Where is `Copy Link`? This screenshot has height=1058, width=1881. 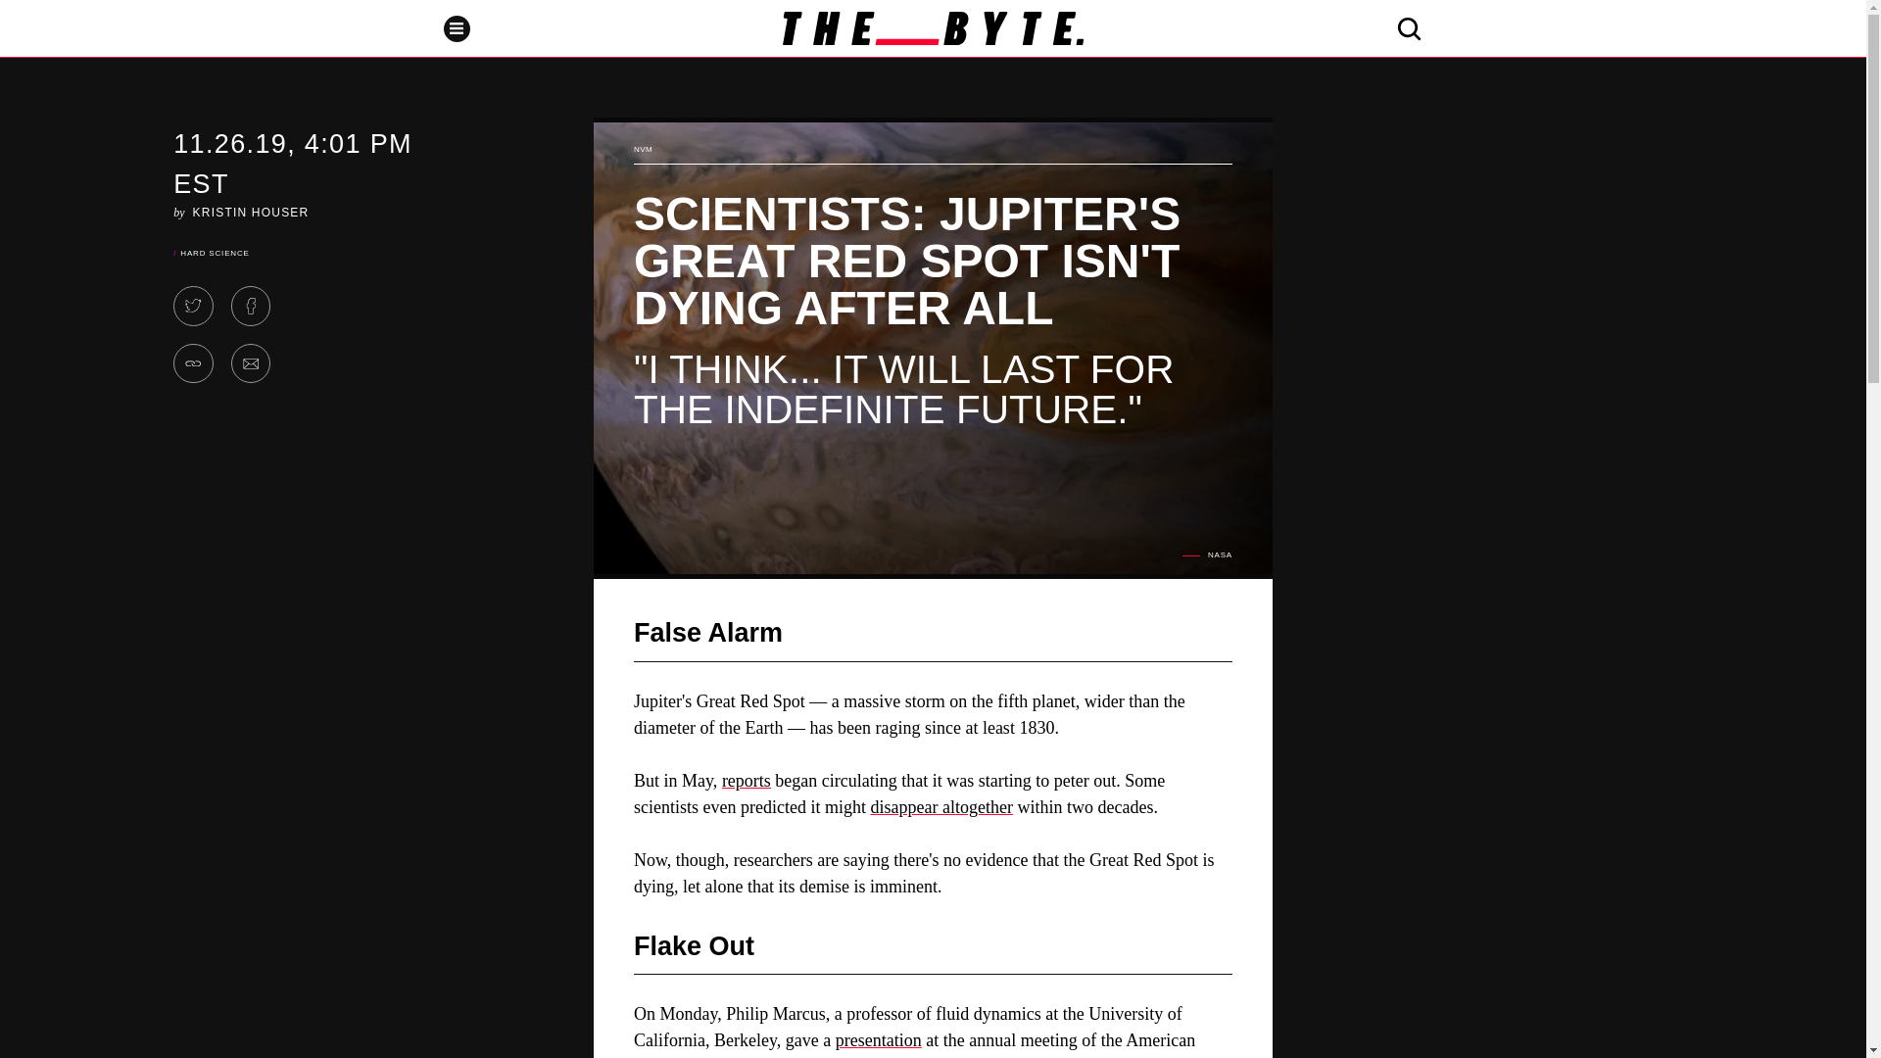
Copy Link is located at coordinates (193, 364).